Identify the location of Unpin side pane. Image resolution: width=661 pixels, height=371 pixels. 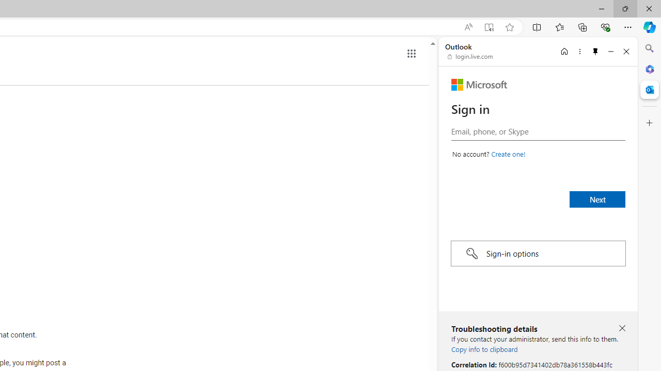
(595, 51).